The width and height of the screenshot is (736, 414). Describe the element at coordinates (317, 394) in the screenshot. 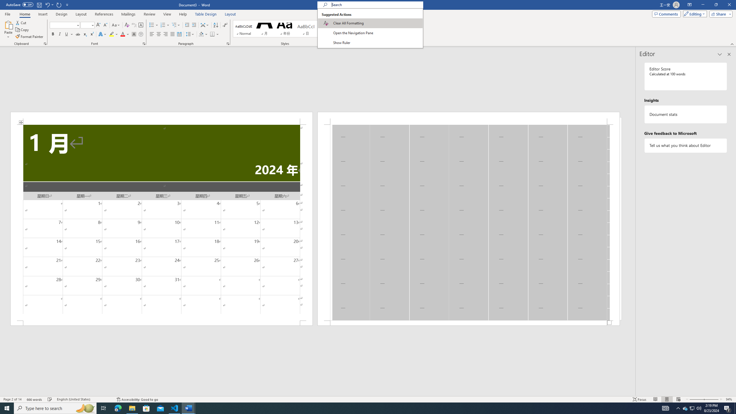

I see `Class: NetUIScrollBar` at that location.